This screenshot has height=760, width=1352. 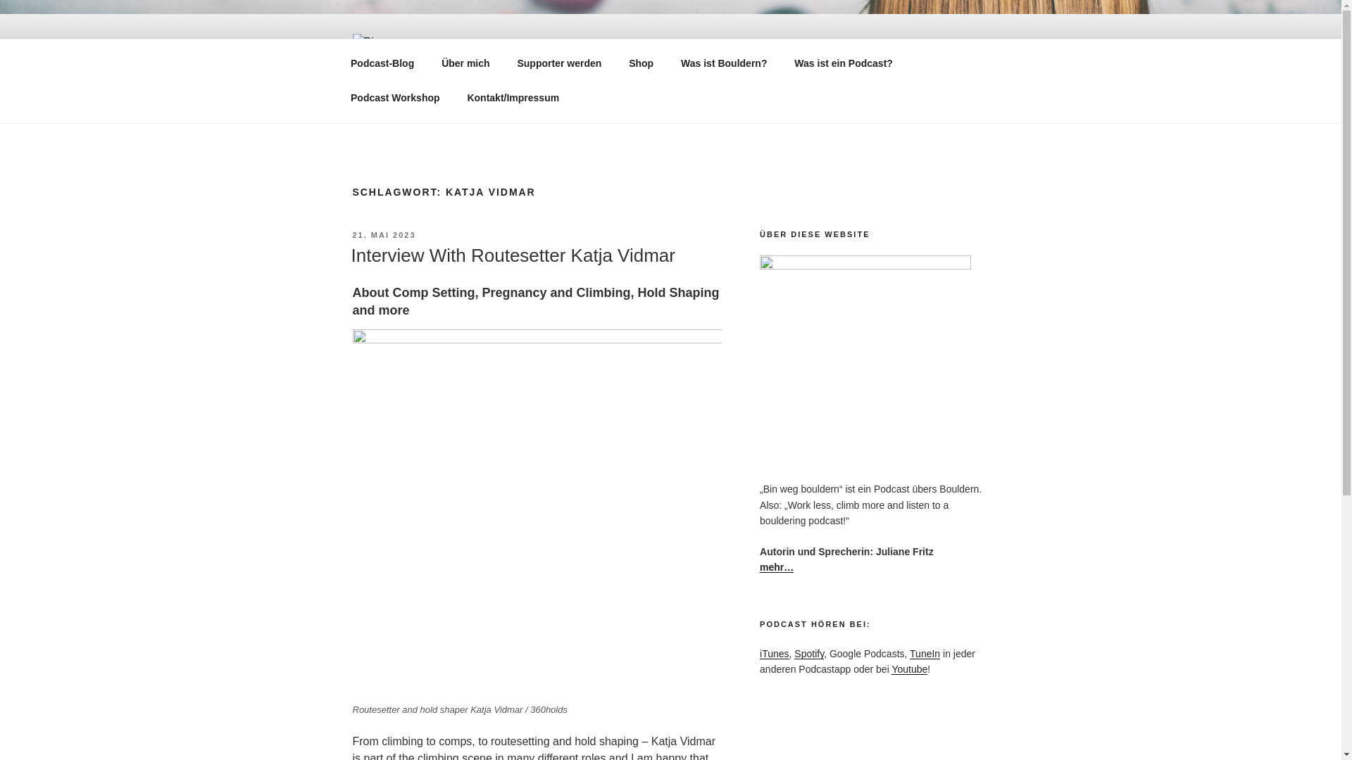 What do you see at coordinates (724, 63) in the screenshot?
I see `Was ist Bouldern?` at bounding box center [724, 63].